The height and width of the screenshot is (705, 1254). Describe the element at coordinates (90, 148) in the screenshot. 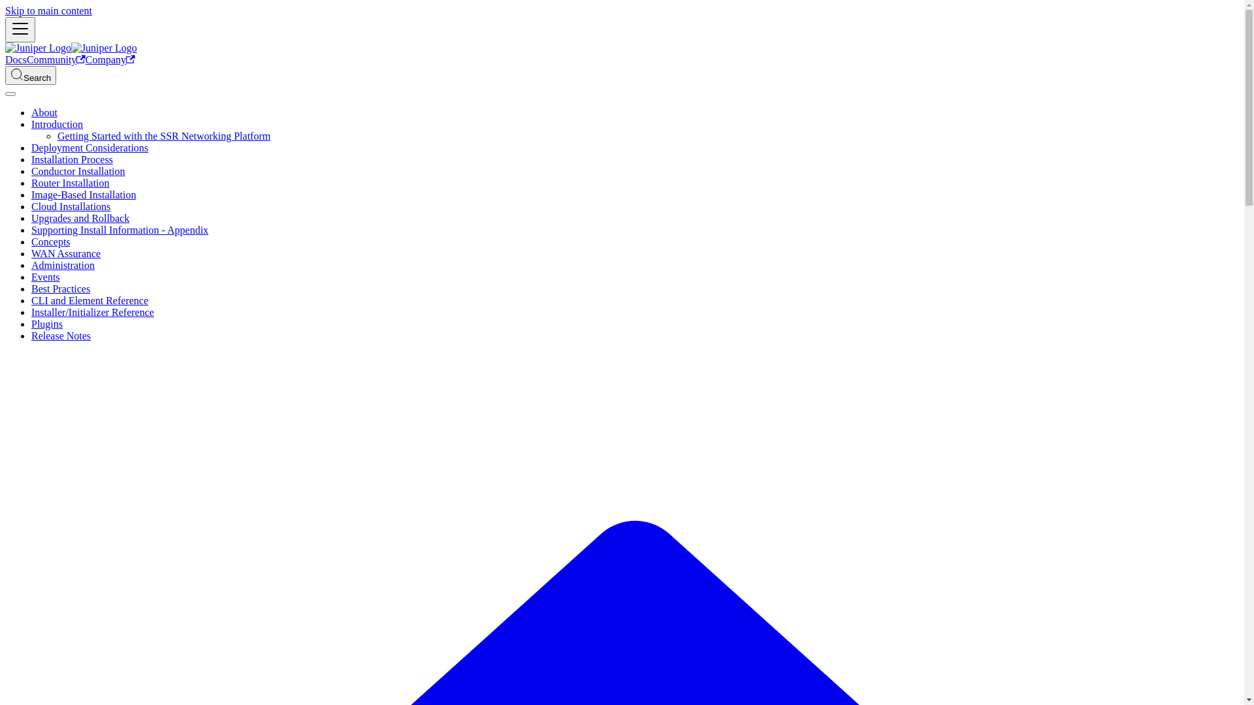

I see `Deployment Considerations` at that location.